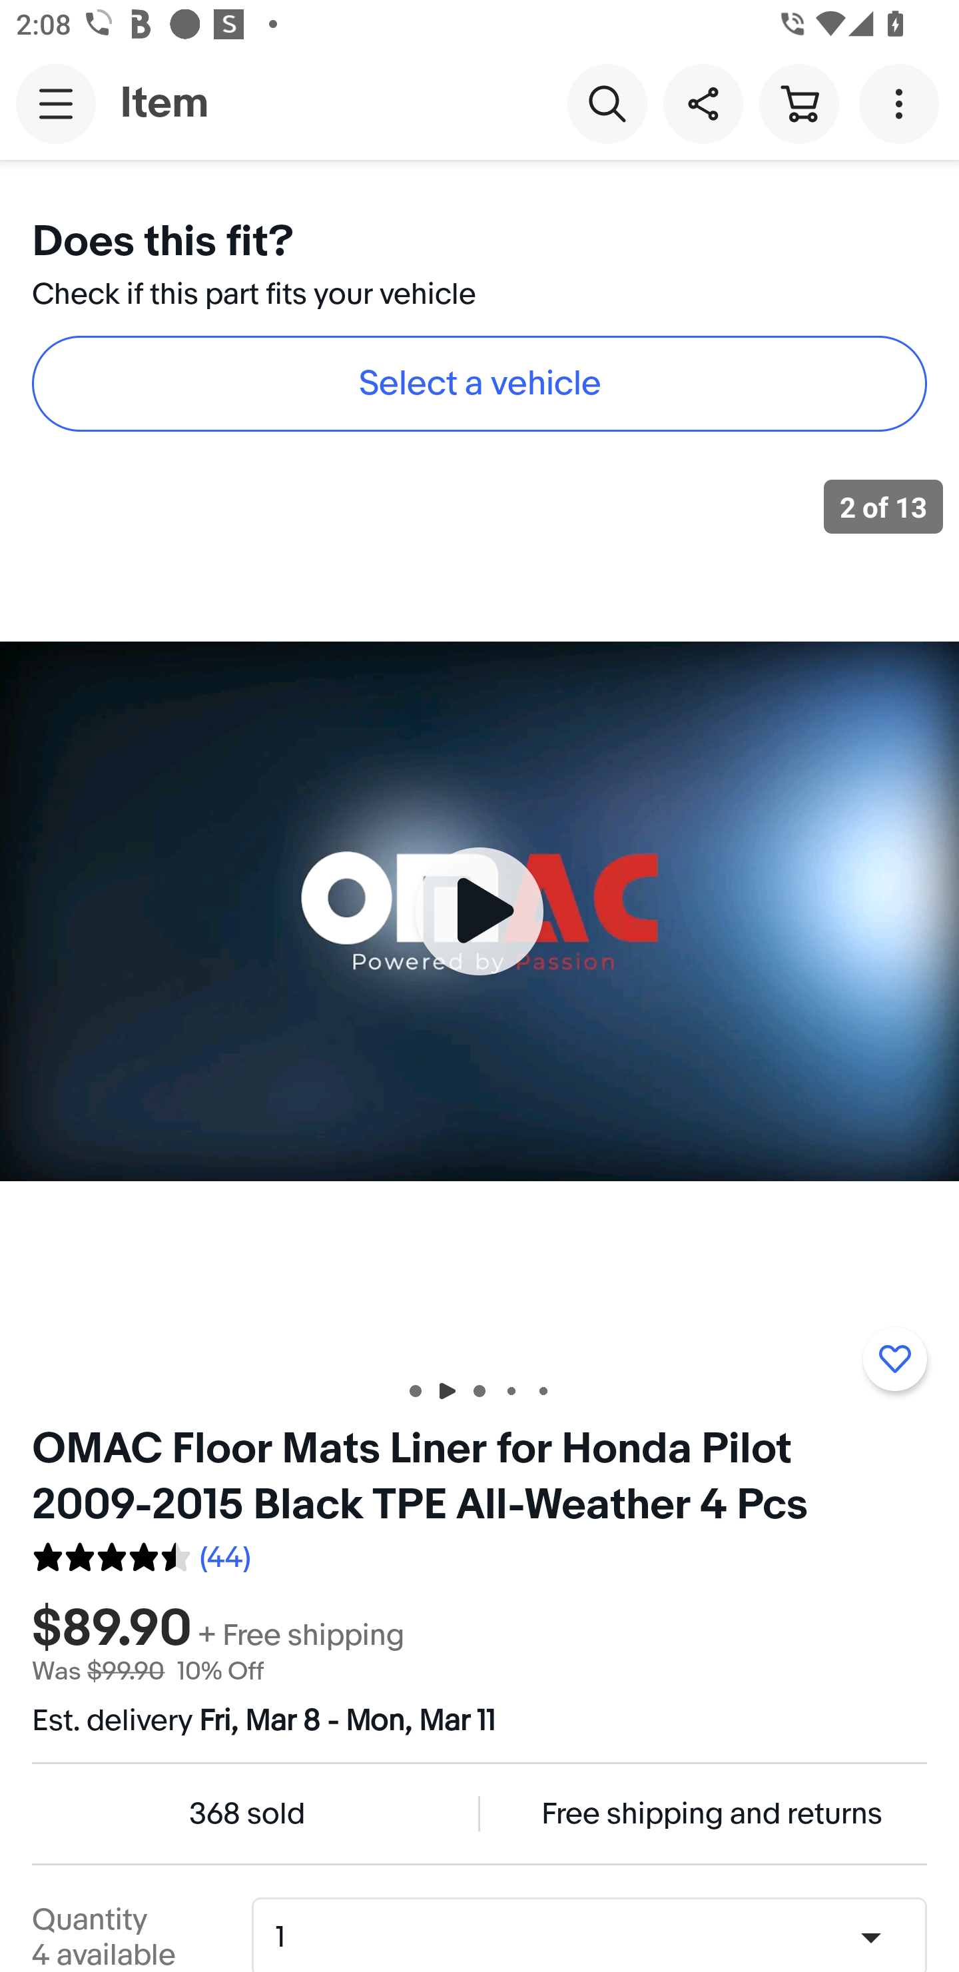 The width and height of the screenshot is (959, 1972). I want to click on Select a vehicle, so click(479, 384).